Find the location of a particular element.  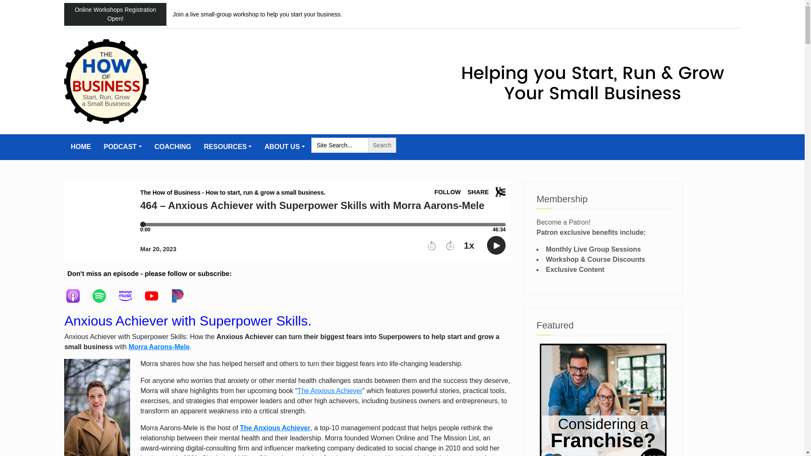

HOME is located at coordinates (80, 147).